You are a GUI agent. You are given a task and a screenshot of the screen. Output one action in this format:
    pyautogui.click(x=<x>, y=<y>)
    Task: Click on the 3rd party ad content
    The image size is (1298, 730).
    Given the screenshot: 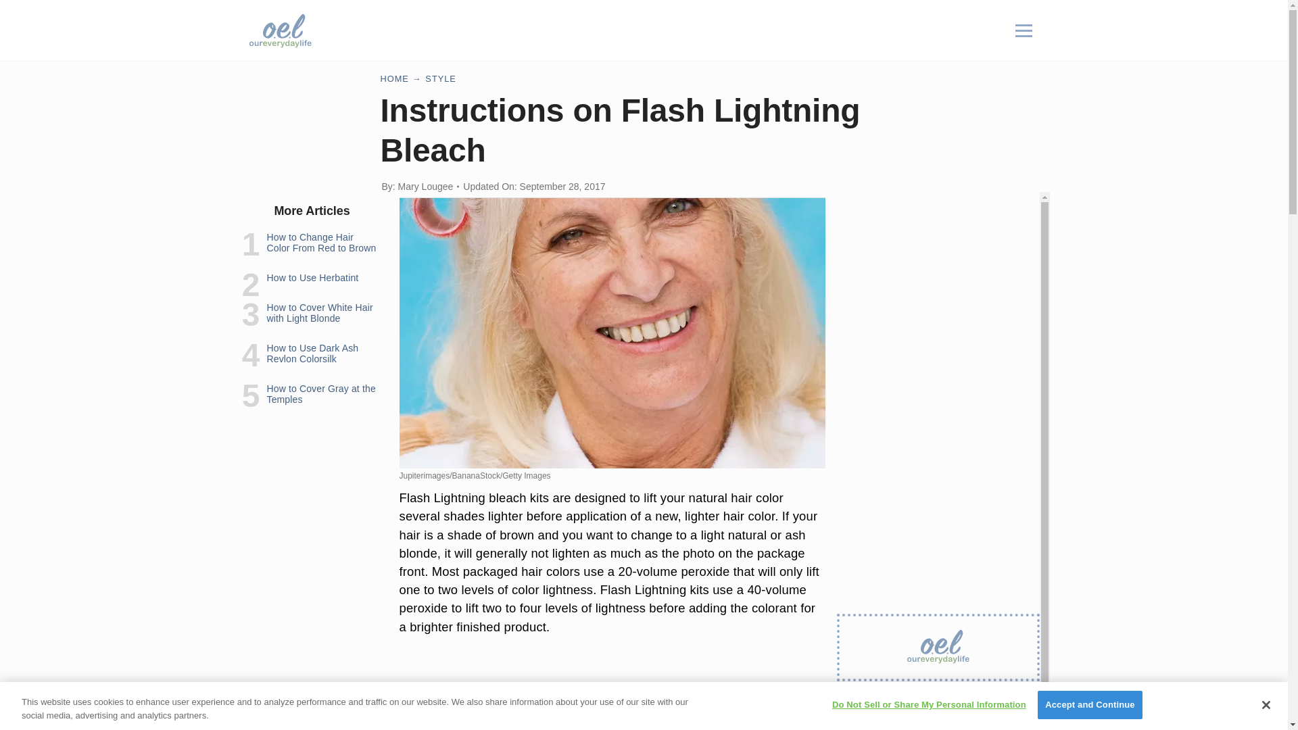 What is the action you would take?
    pyautogui.click(x=612, y=693)
    